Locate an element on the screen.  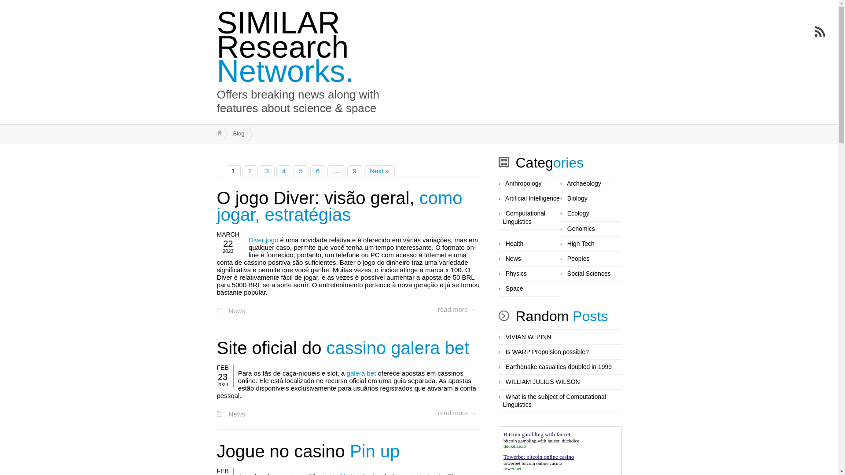
Artificial Intelligence is located at coordinates (533, 199).